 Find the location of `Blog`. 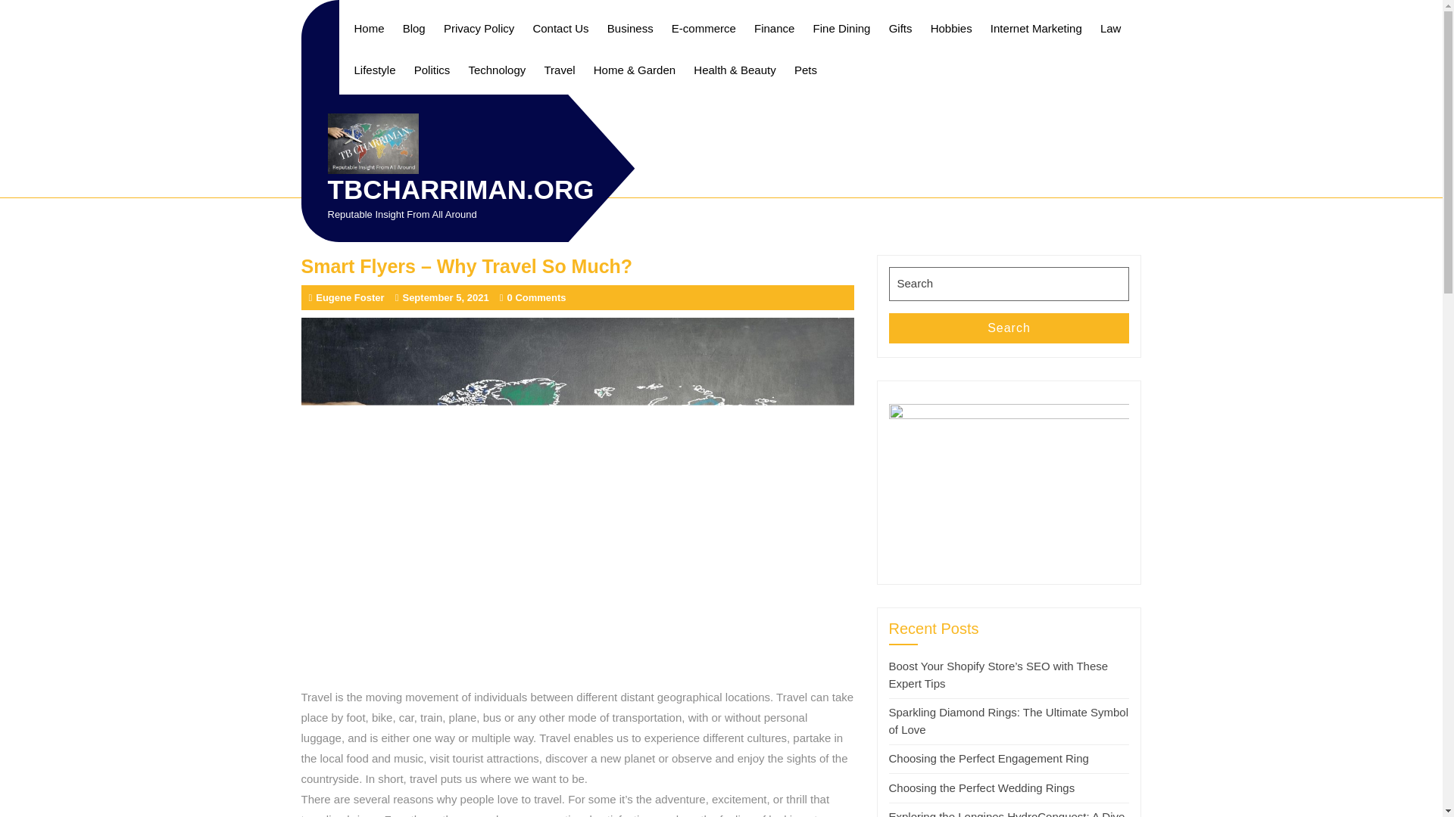

Blog is located at coordinates (414, 27).